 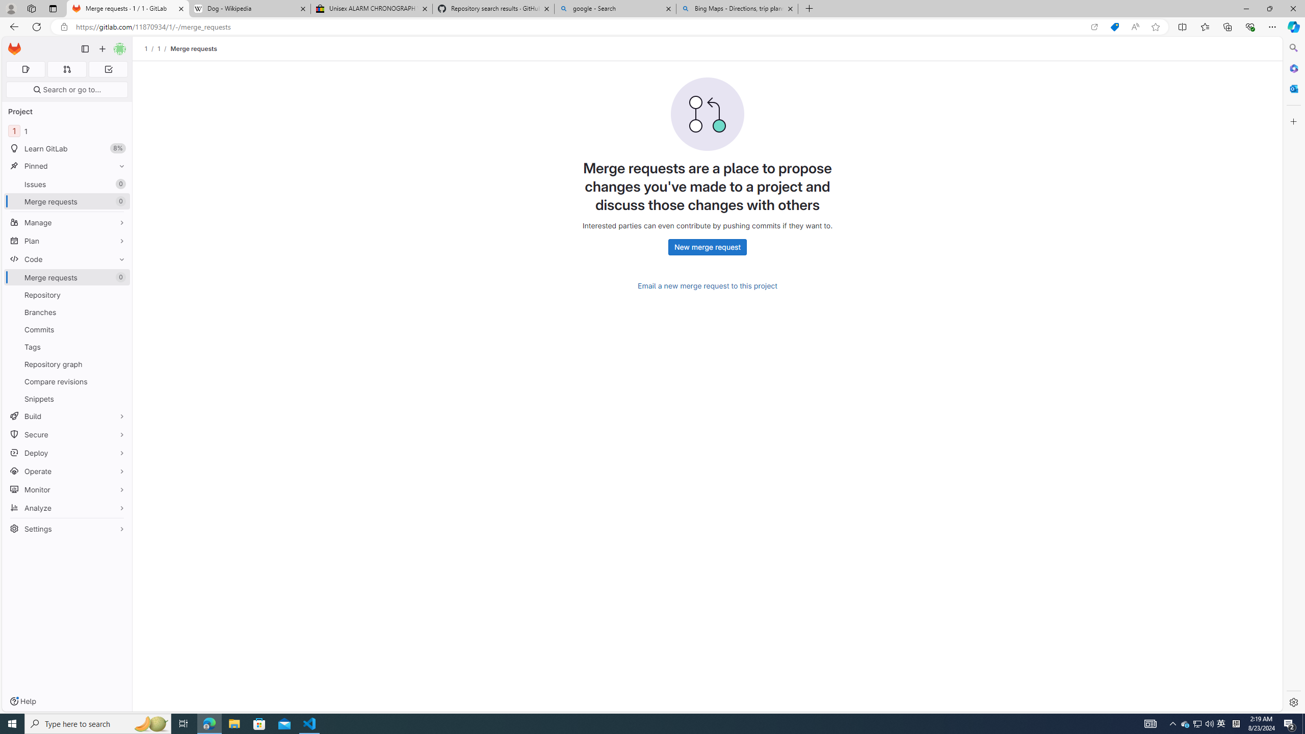 I want to click on Unpin Merge requests, so click(x=119, y=277).